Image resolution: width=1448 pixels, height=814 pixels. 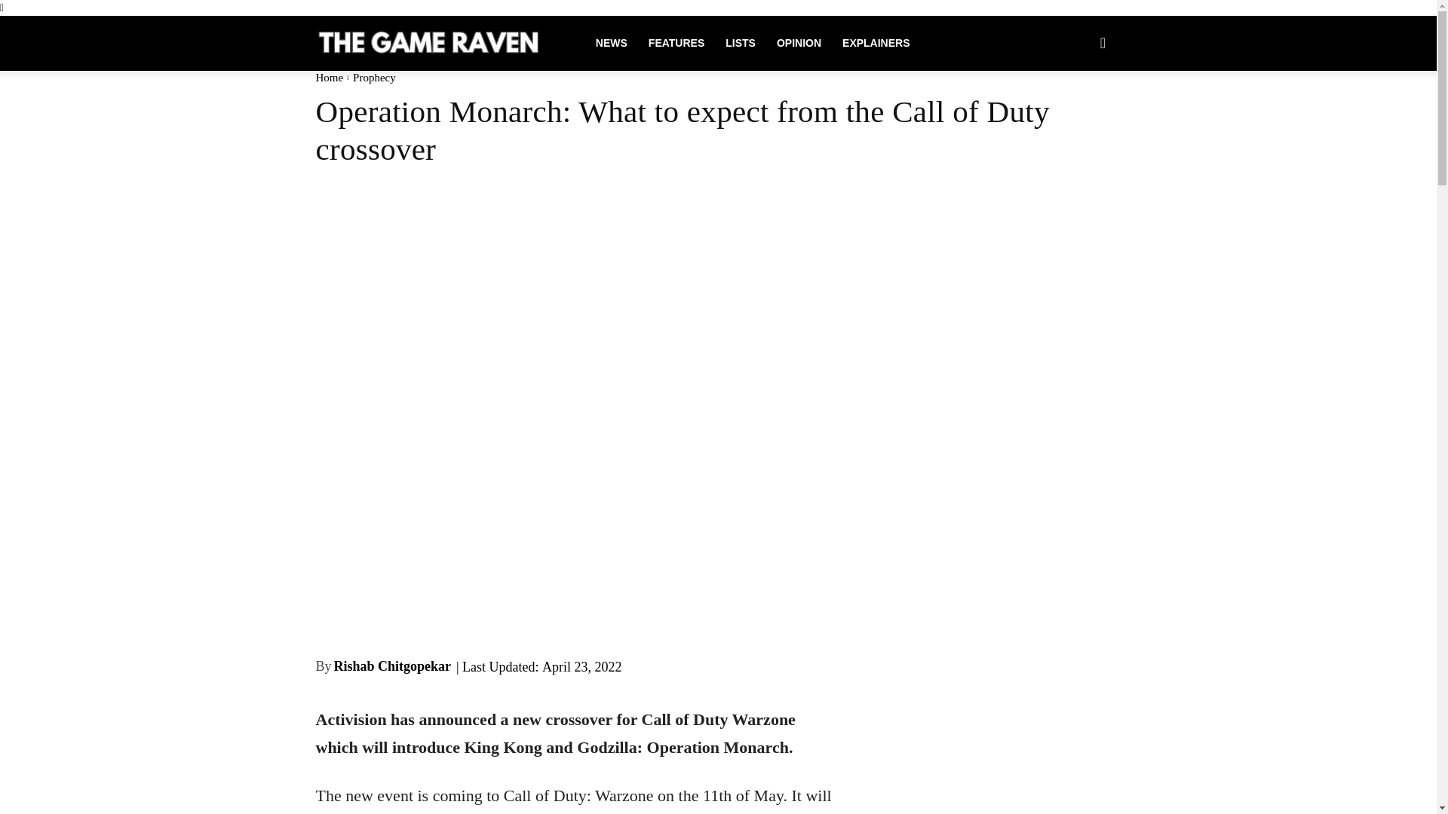 I want to click on OPINION, so click(x=798, y=43).